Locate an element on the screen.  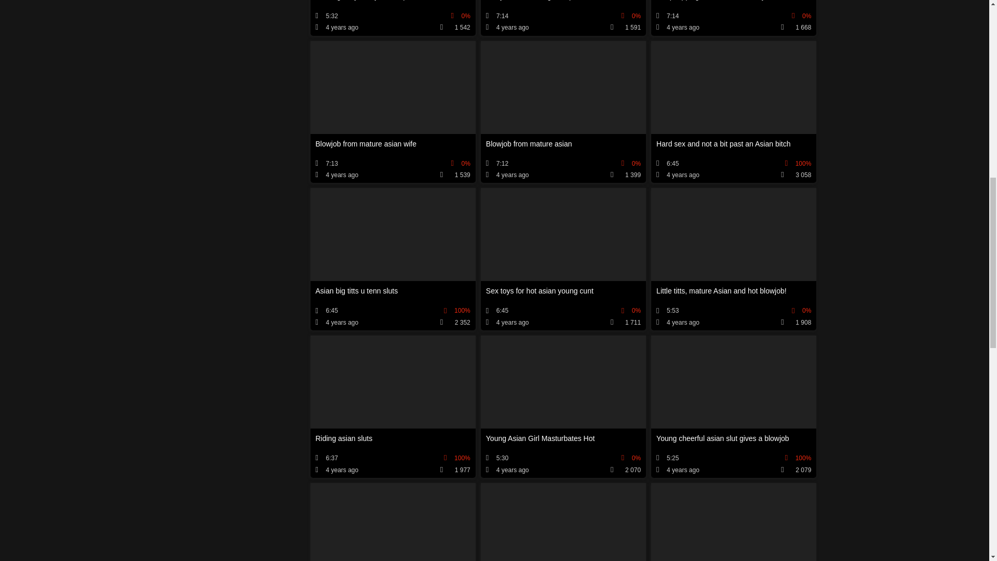
Deep dipping in cute Asian's hairy cunt is located at coordinates (733, 18).